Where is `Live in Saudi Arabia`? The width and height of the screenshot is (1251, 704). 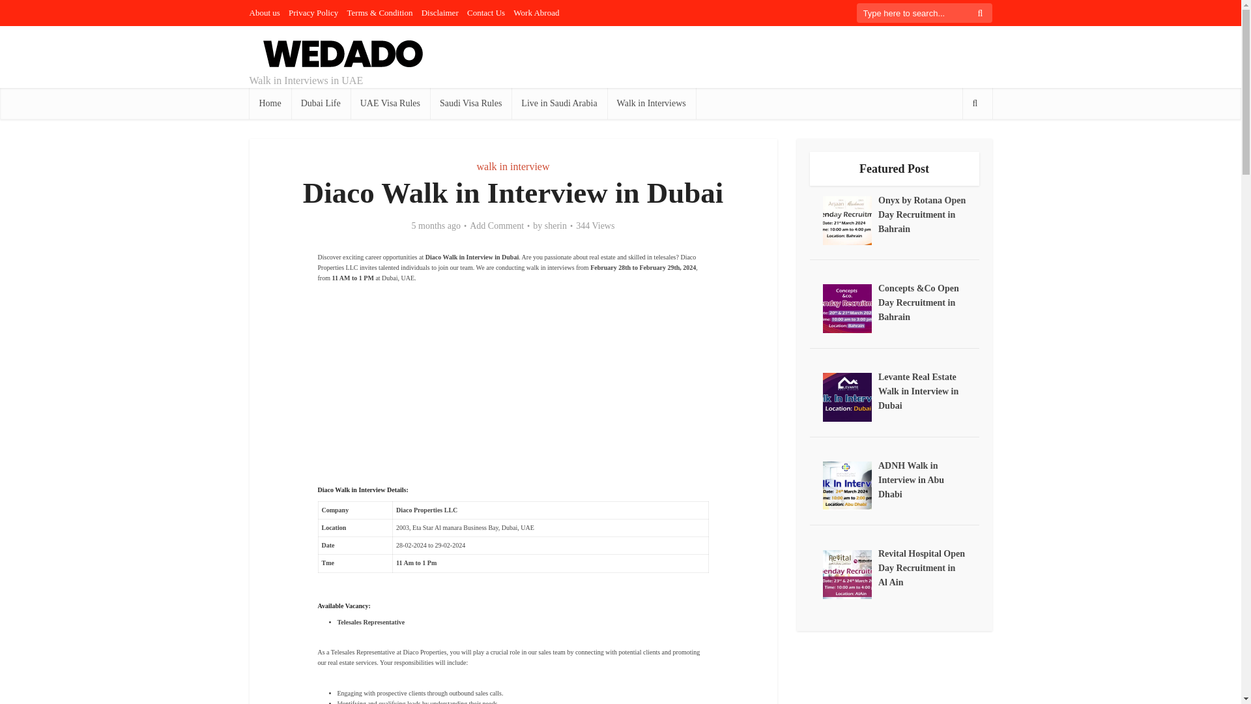 Live in Saudi Arabia is located at coordinates (559, 103).